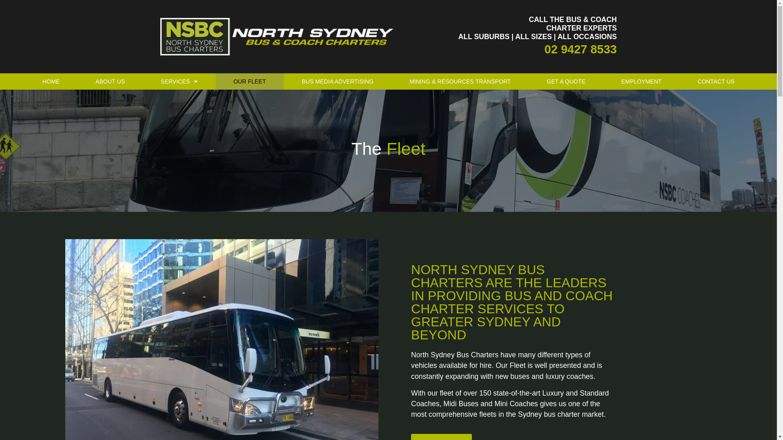 This screenshot has height=440, width=783. Describe the element at coordinates (566, 81) in the screenshot. I see `GET A QUOTE` at that location.